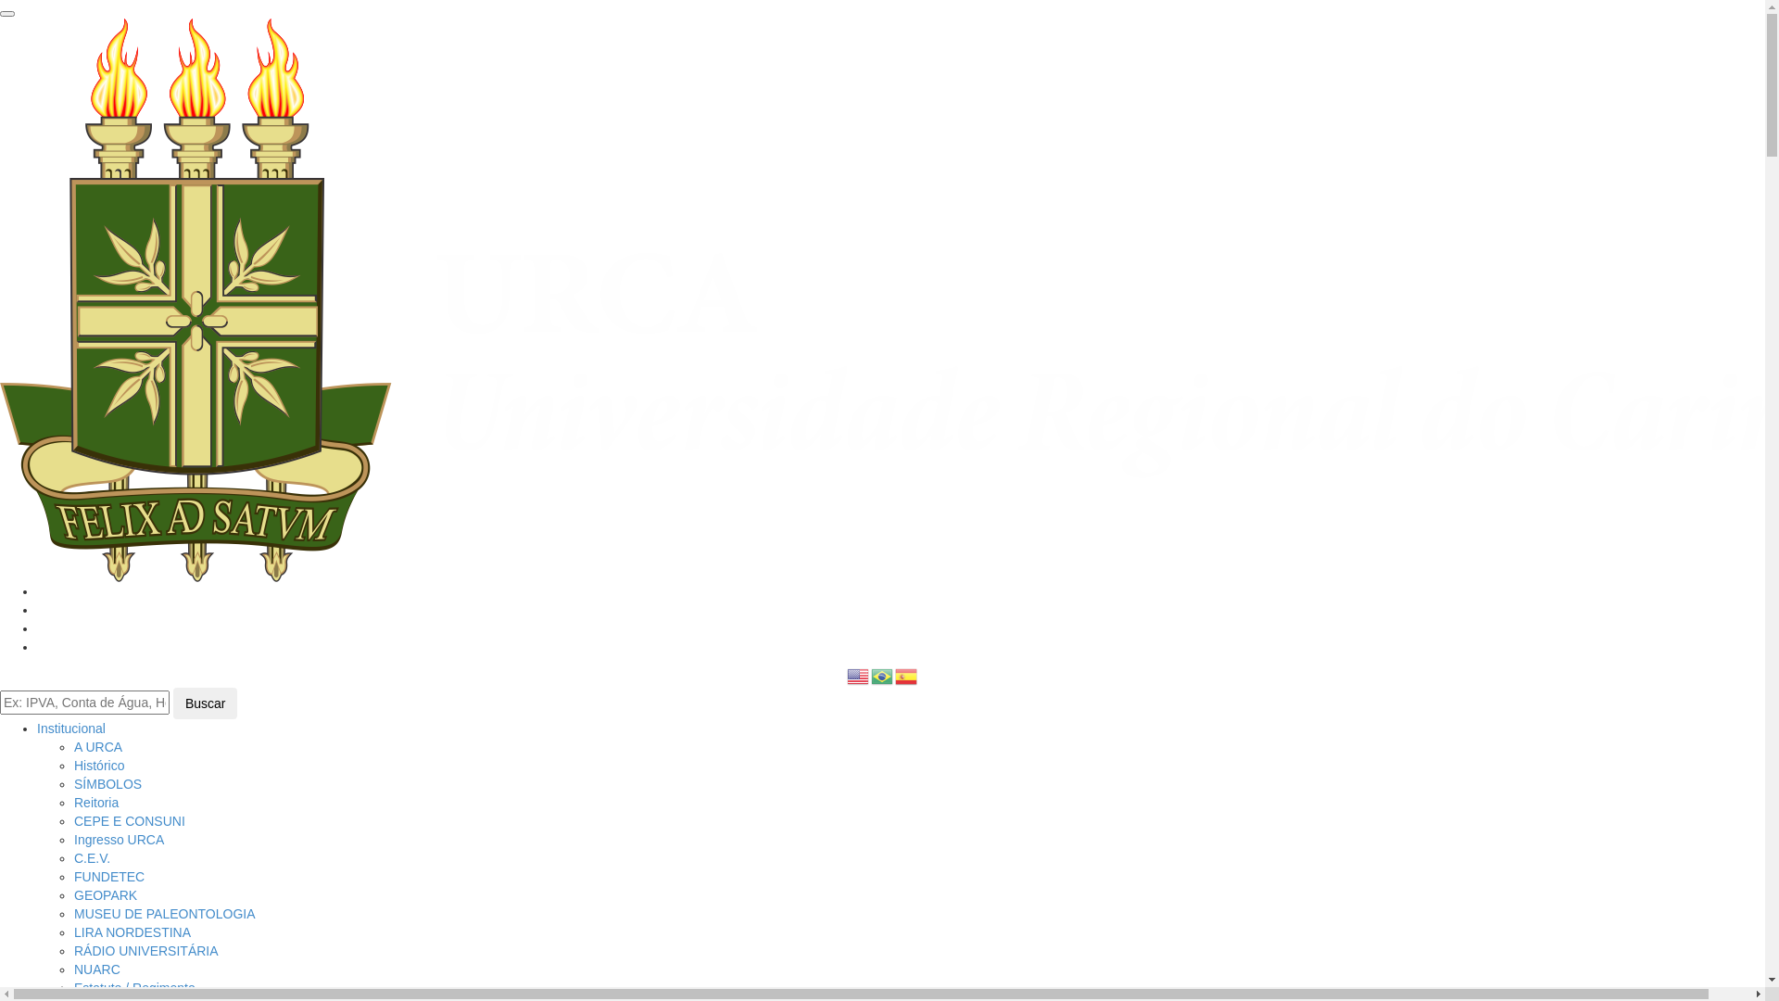  Describe the element at coordinates (119, 840) in the screenshot. I see `Ingresso URCA` at that location.